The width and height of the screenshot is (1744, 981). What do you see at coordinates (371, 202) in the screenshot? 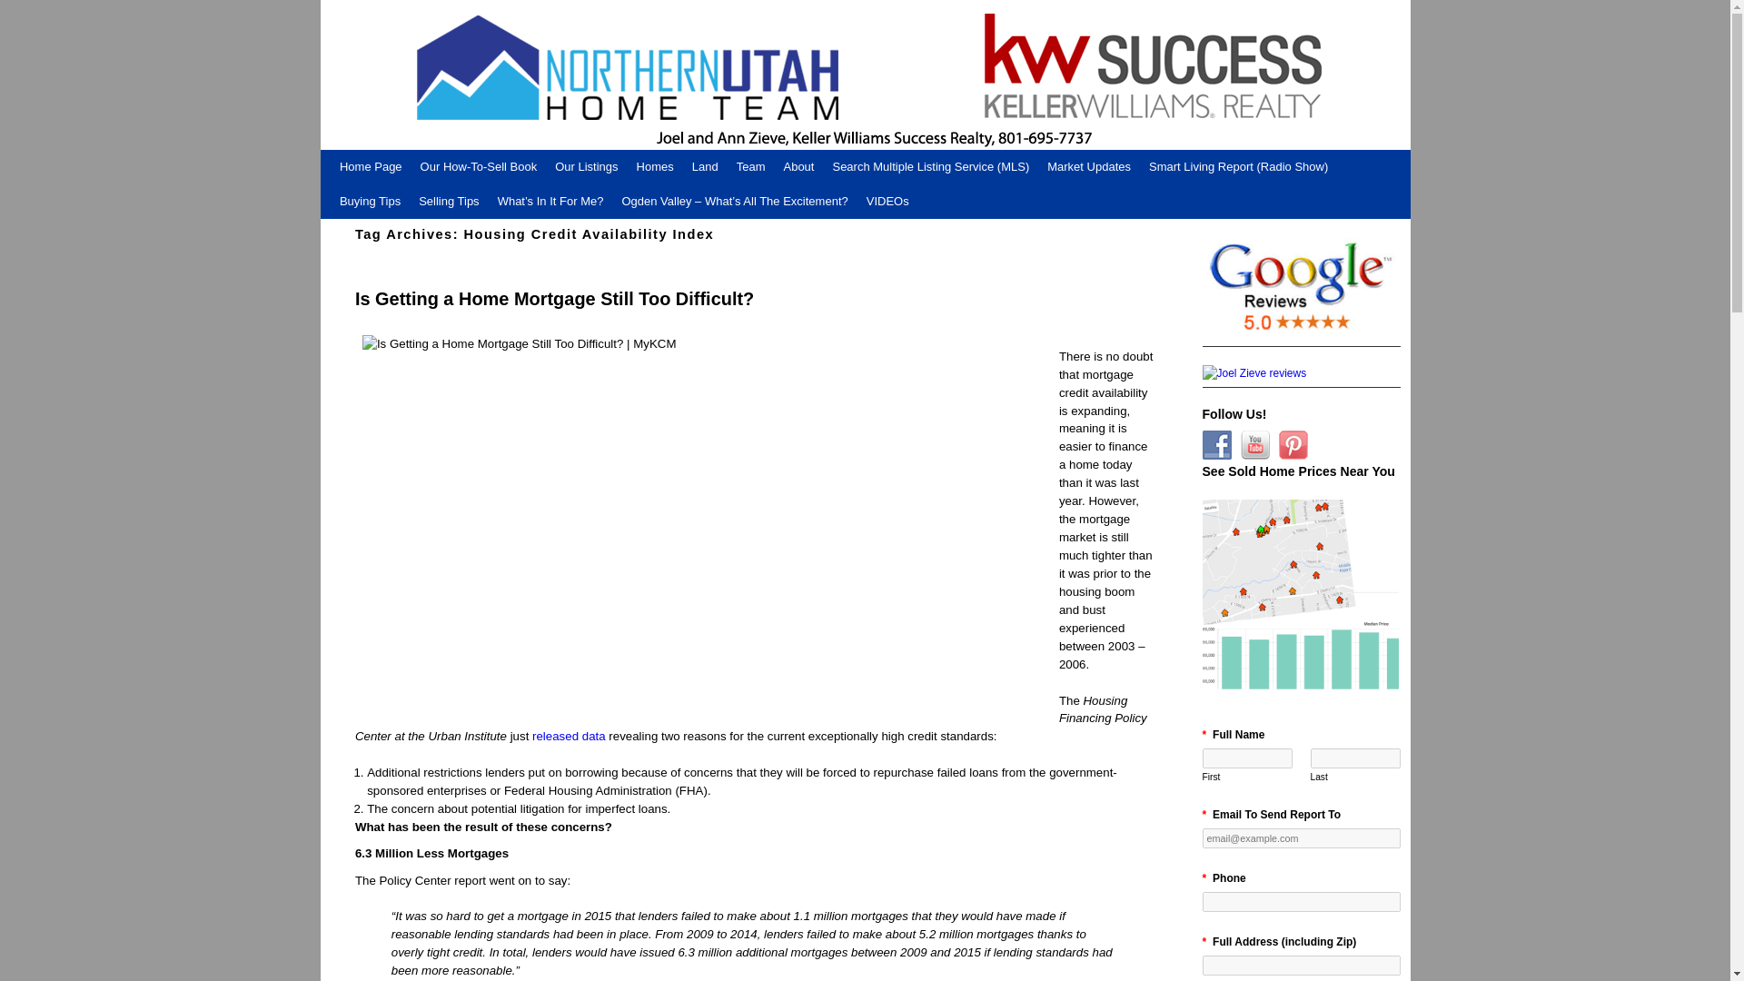
I see `Buying Tips` at bounding box center [371, 202].